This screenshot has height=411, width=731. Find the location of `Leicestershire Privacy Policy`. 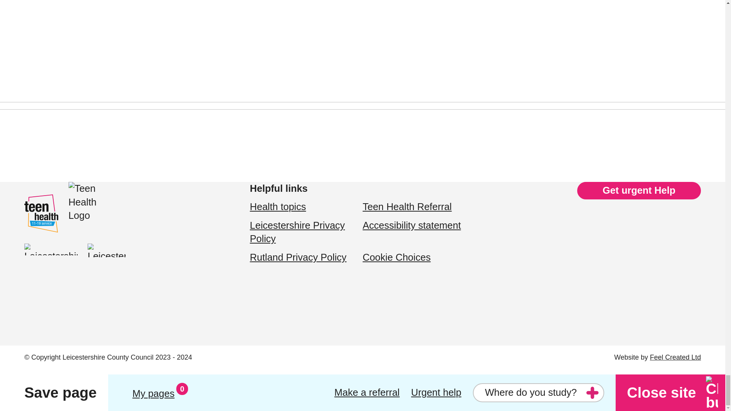

Leicestershire Privacy Policy is located at coordinates (297, 232).